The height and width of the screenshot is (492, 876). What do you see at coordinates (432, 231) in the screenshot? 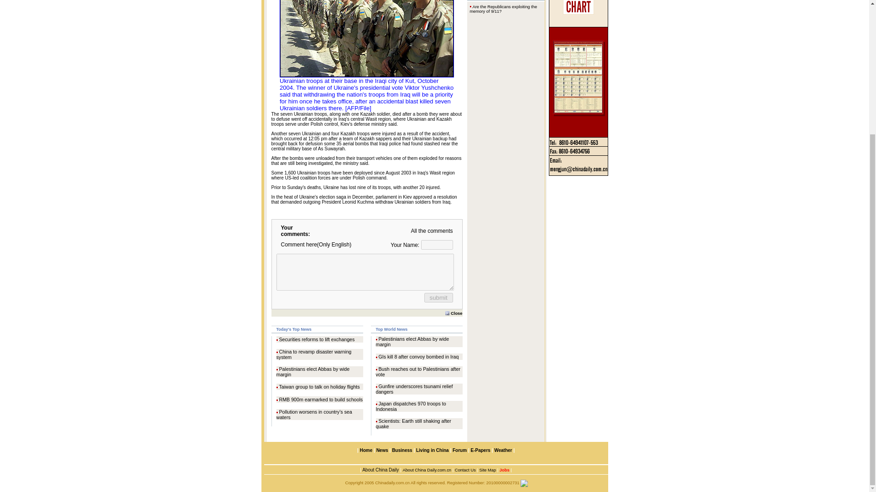
I see `All the comments` at bounding box center [432, 231].